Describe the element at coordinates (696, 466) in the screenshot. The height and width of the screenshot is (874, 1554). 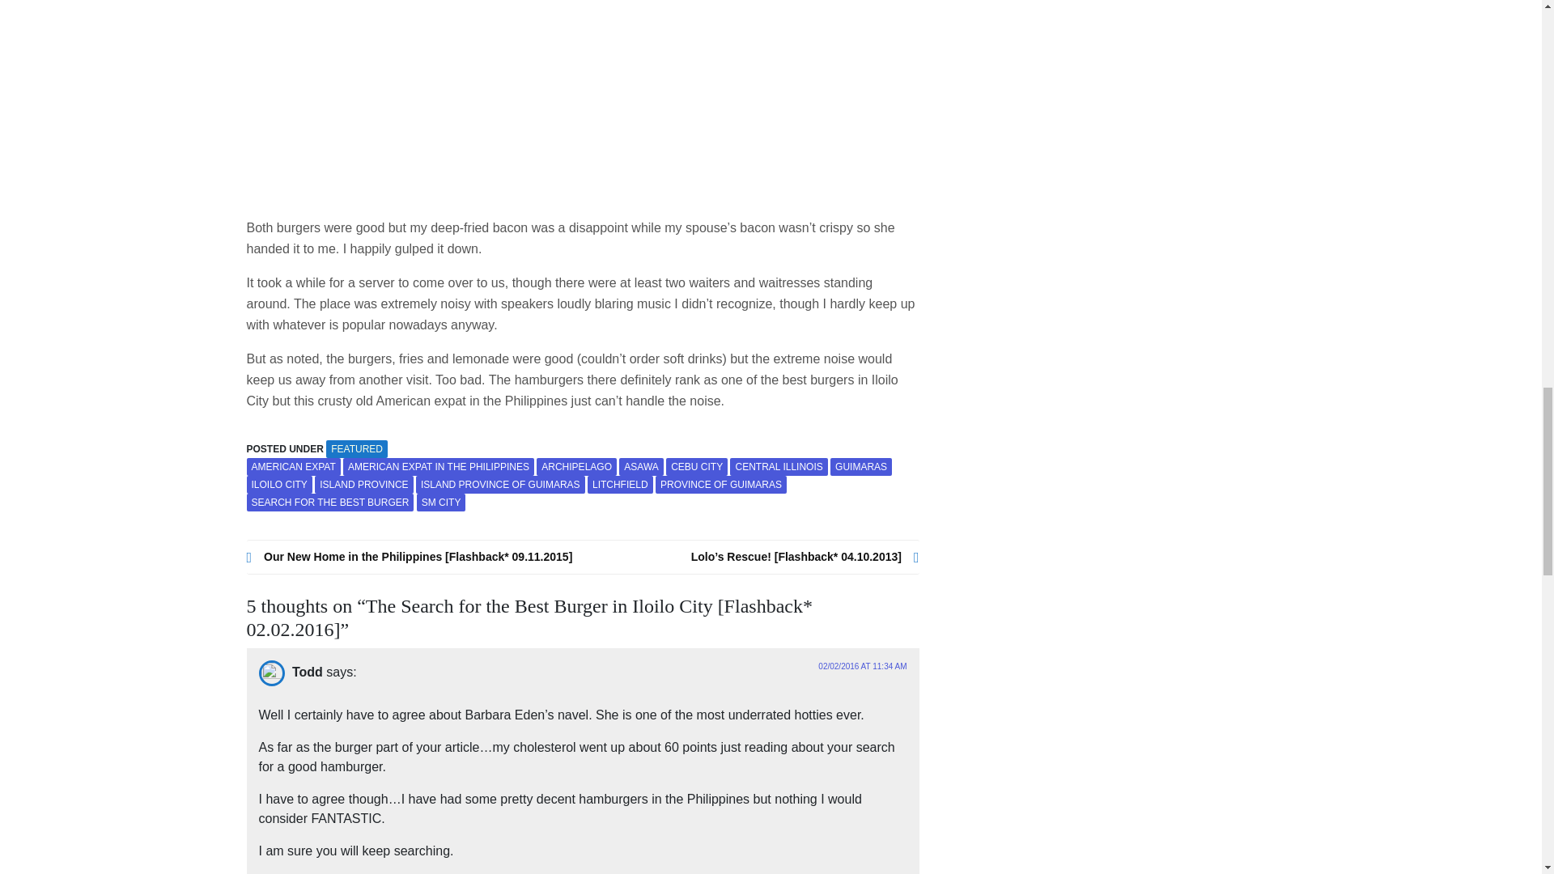
I see `CEBU CITY` at that location.